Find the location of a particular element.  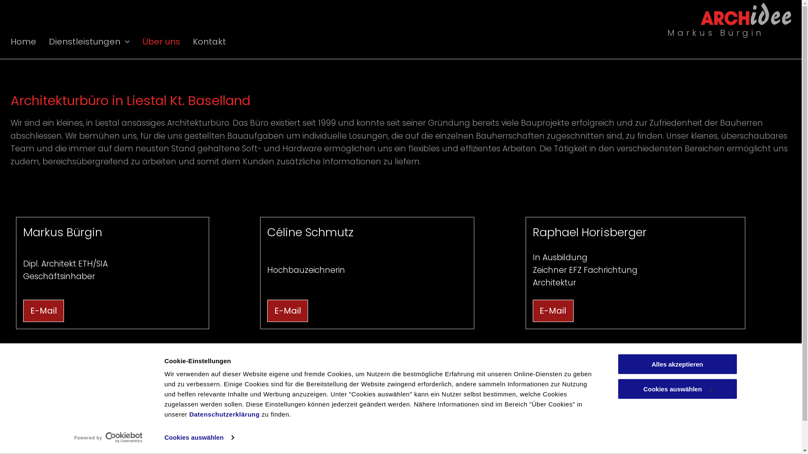

Impressum is located at coordinates (688, 400).